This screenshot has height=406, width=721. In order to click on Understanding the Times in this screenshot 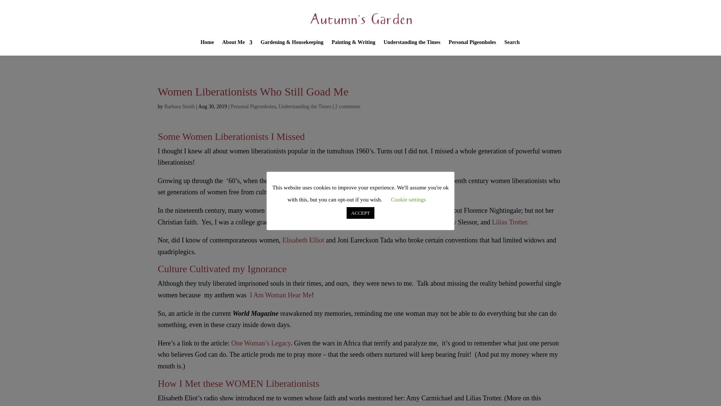, I will do `click(412, 47)`.